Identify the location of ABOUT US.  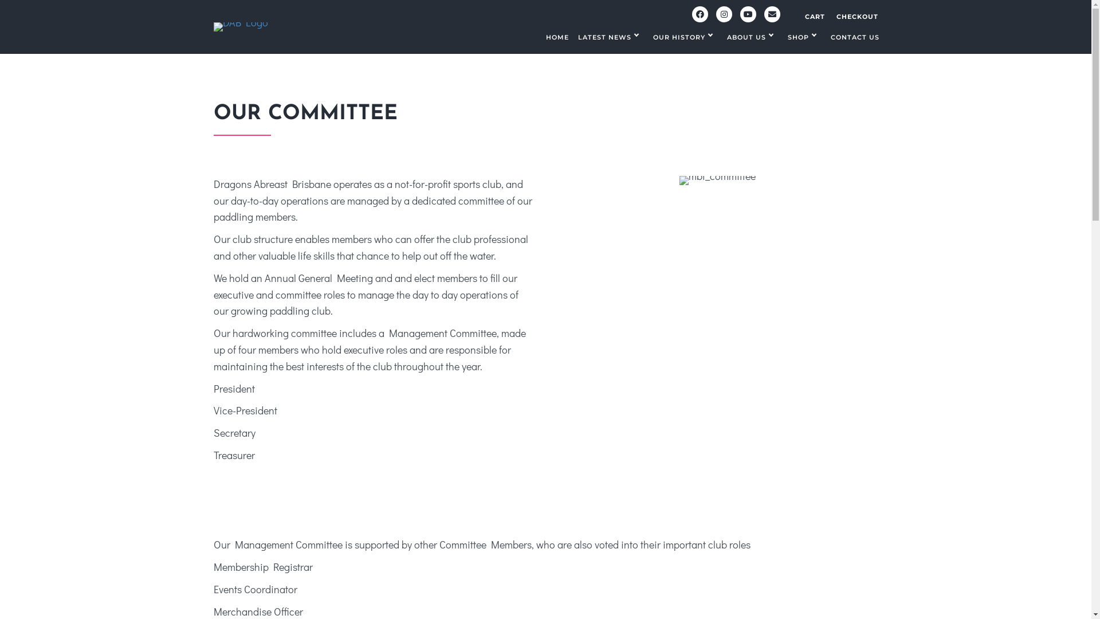
(752, 38).